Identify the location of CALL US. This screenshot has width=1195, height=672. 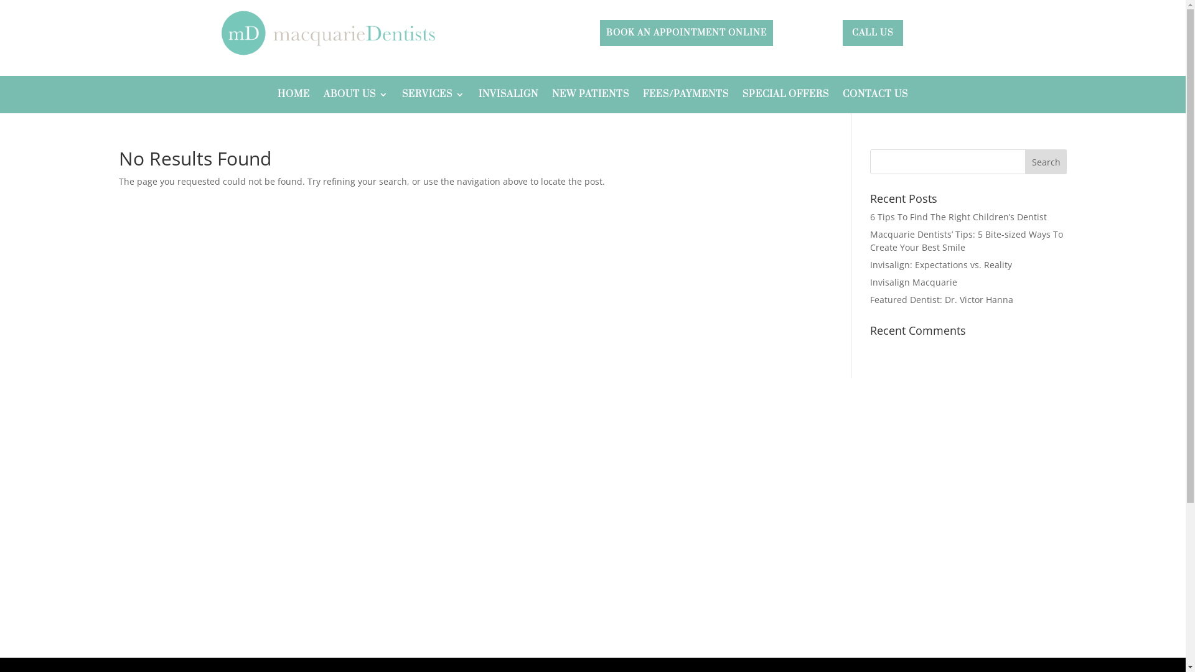
(873, 33).